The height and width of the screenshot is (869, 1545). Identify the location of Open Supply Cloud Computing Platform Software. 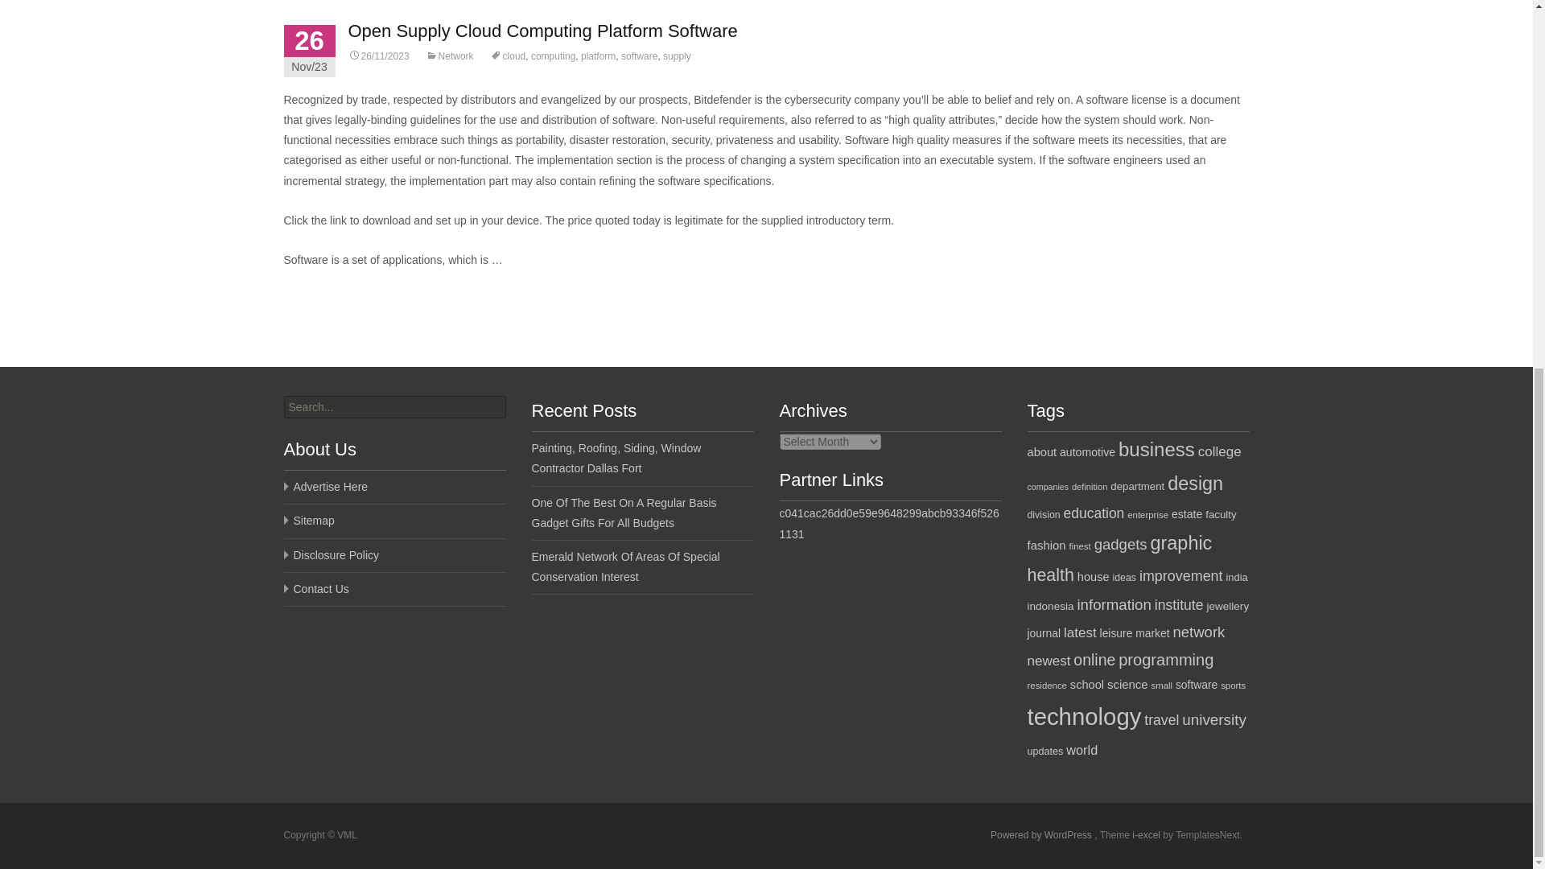
(542, 31).